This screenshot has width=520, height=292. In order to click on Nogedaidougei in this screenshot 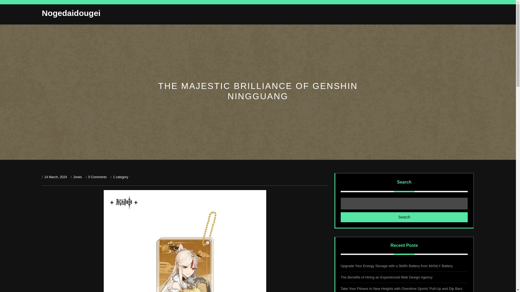, I will do `click(71, 13)`.